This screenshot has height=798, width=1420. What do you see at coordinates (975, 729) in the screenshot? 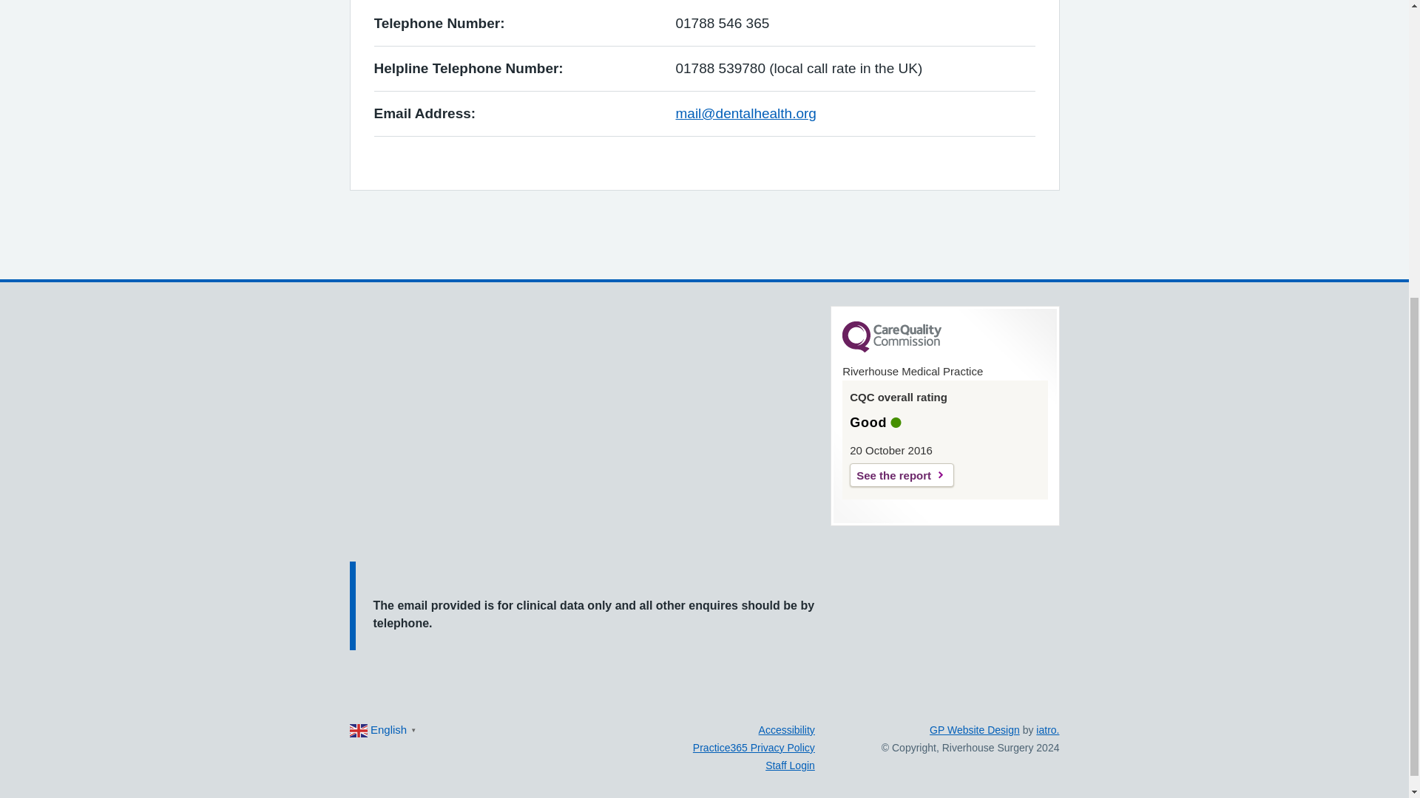
I see `GP Website Design` at bounding box center [975, 729].